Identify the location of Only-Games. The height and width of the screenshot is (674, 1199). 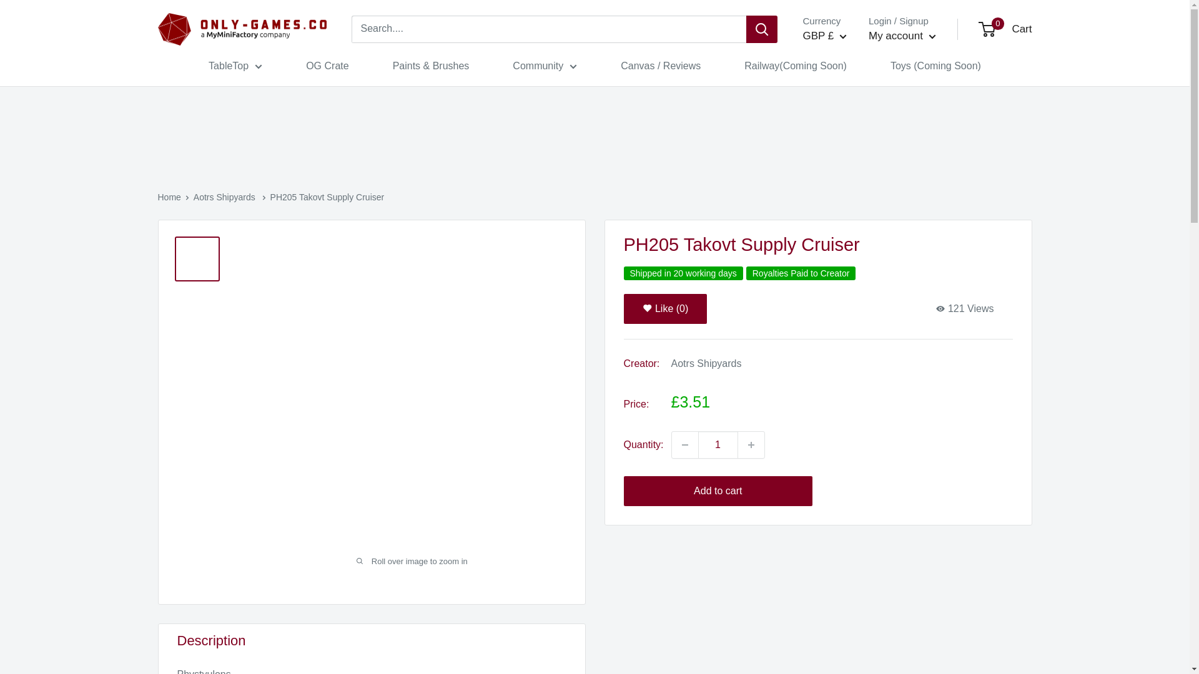
(241, 29).